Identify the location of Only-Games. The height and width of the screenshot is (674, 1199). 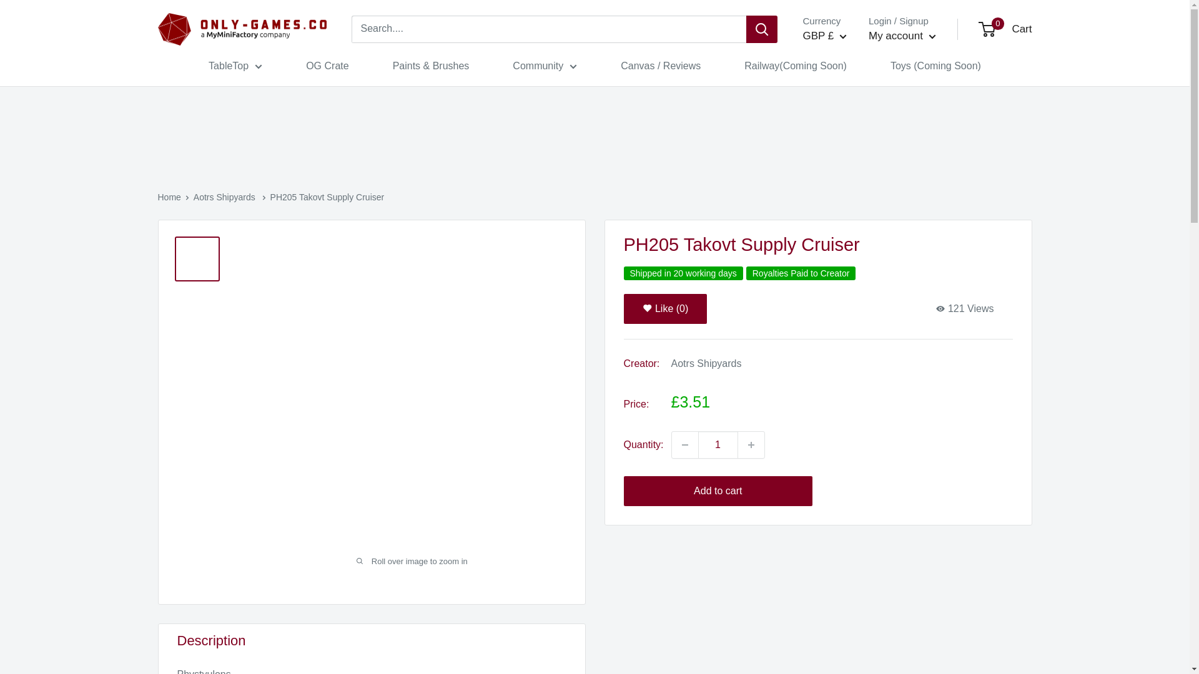
(241, 29).